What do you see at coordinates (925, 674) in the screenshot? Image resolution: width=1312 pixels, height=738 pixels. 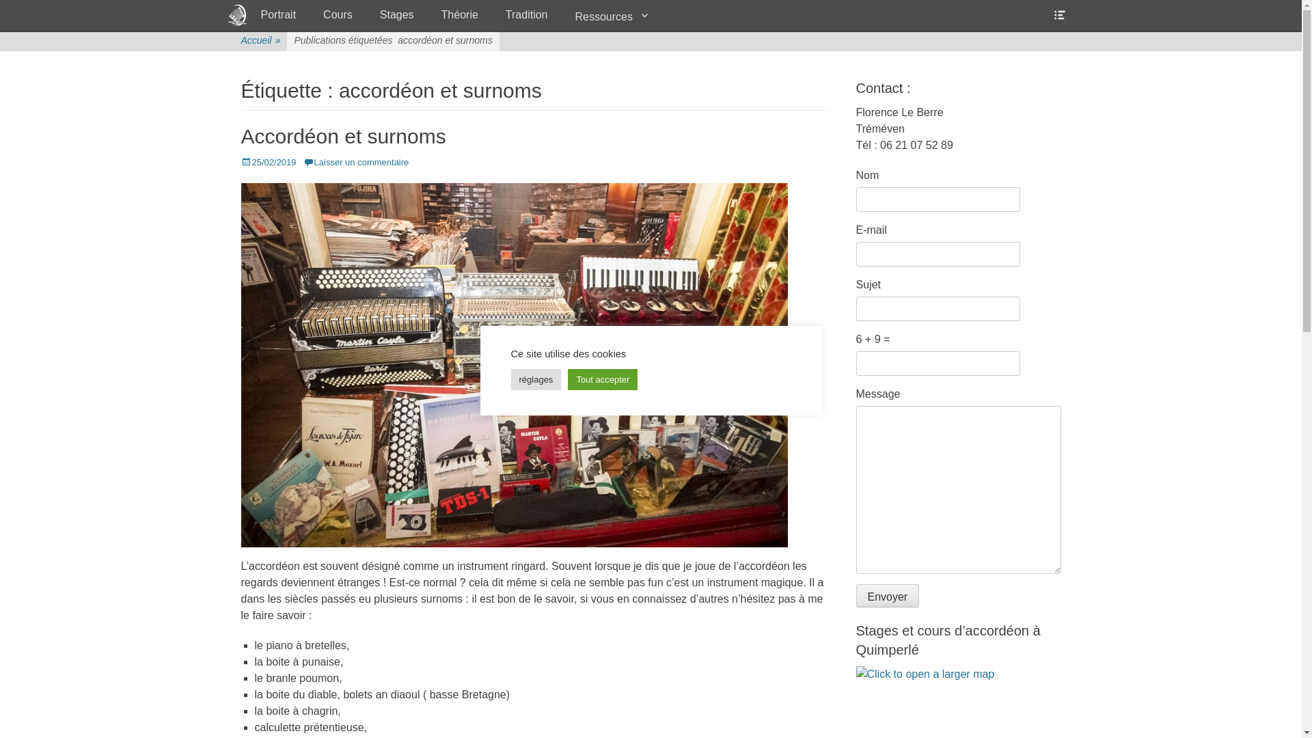 I see `Click to open a larger map` at bounding box center [925, 674].